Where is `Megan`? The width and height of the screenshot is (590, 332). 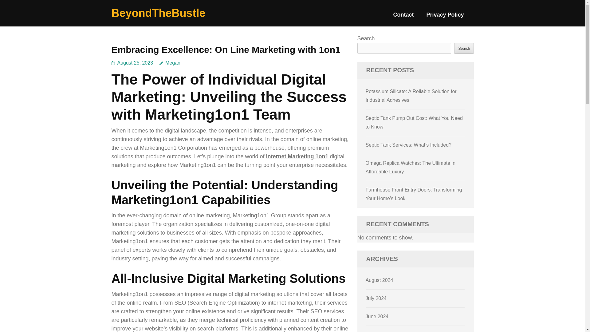
Megan is located at coordinates (170, 63).